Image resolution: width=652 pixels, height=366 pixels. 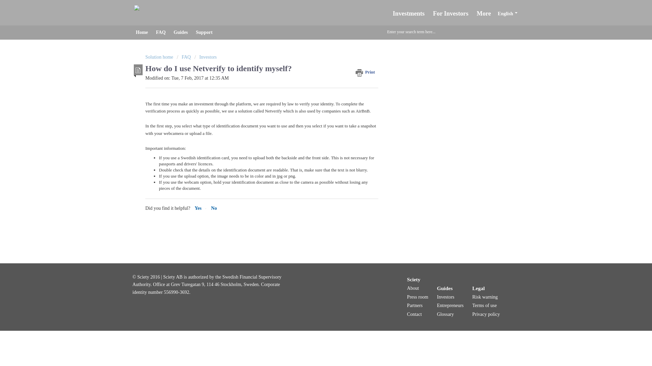 What do you see at coordinates (451, 14) in the screenshot?
I see `For Investors` at bounding box center [451, 14].